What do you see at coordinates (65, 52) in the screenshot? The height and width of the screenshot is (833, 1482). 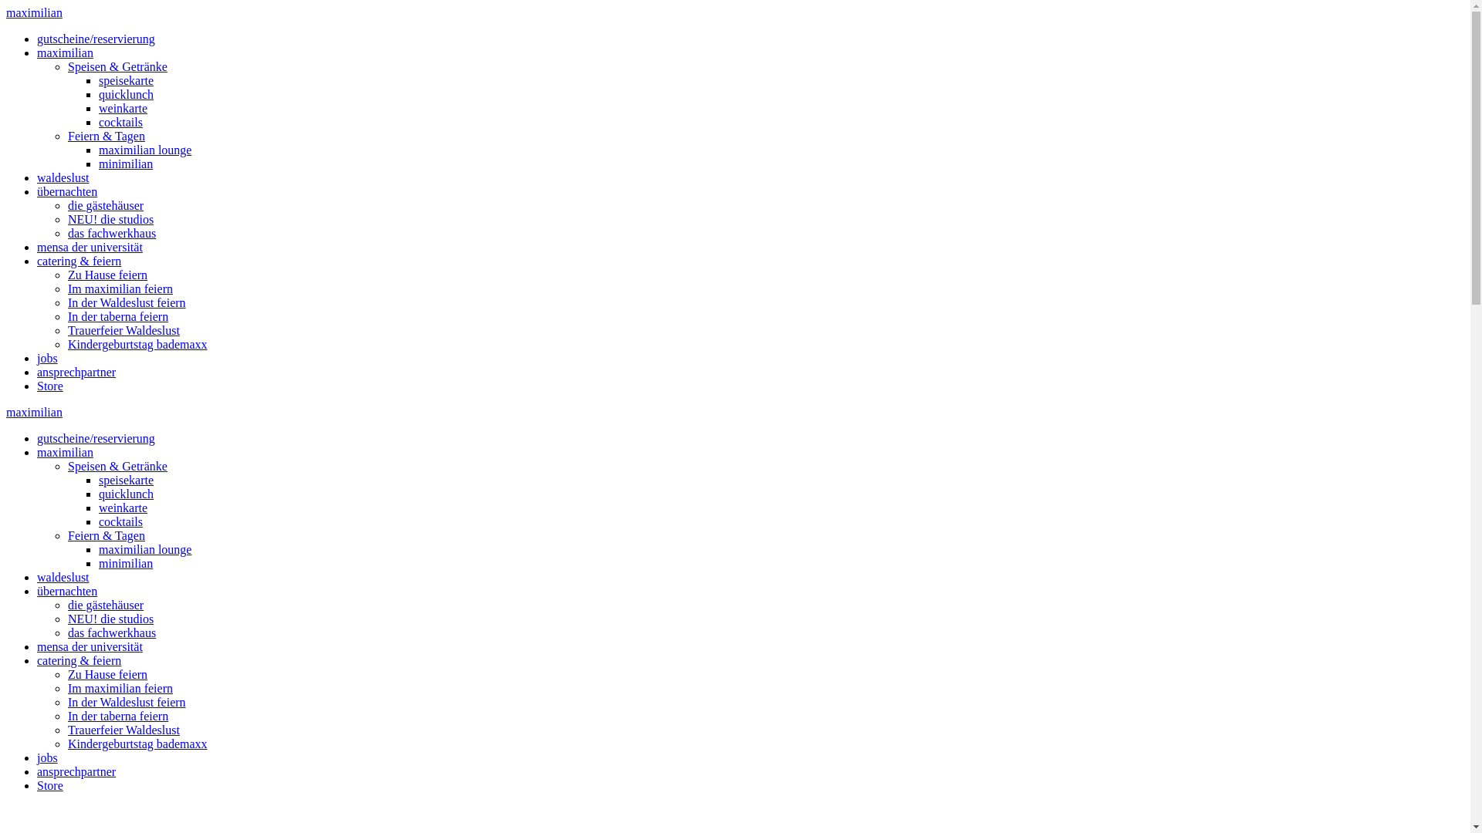 I see `maximilian` at bounding box center [65, 52].